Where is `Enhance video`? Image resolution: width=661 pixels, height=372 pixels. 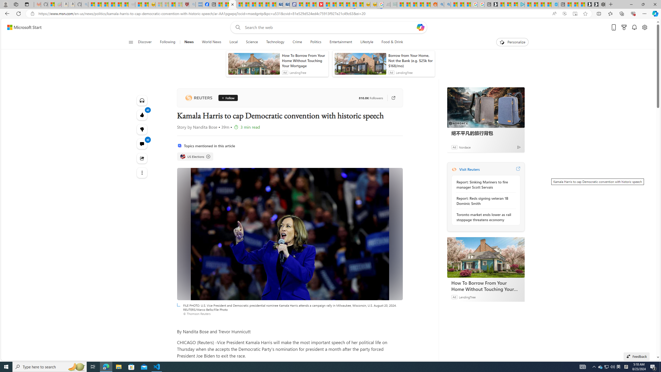
Enhance video is located at coordinates (564, 14).